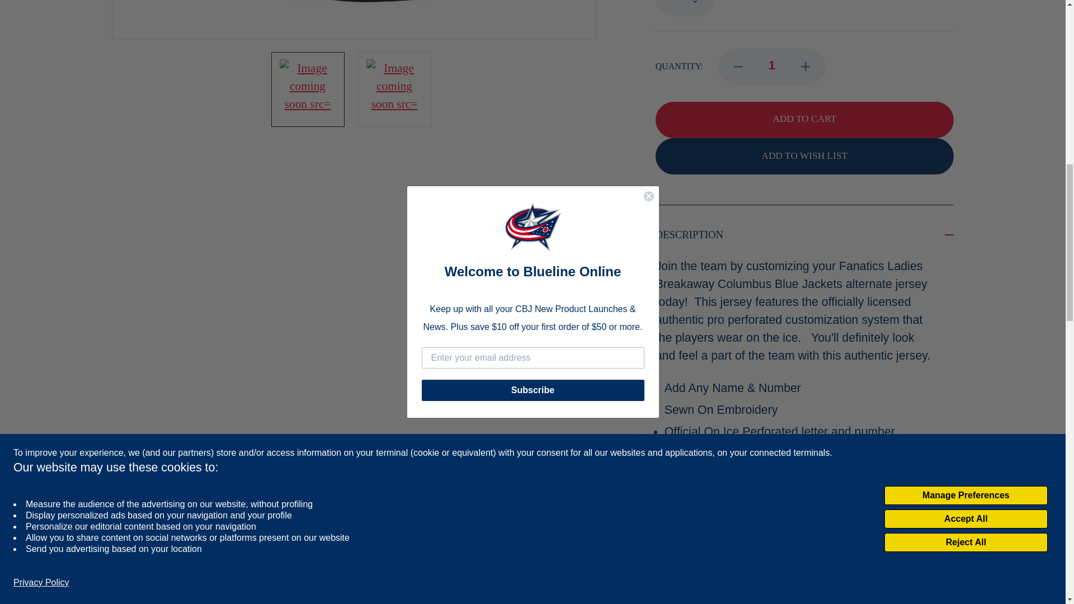  I want to click on Fanatics Ladies Breakaway Third Jersey, so click(394, 87).